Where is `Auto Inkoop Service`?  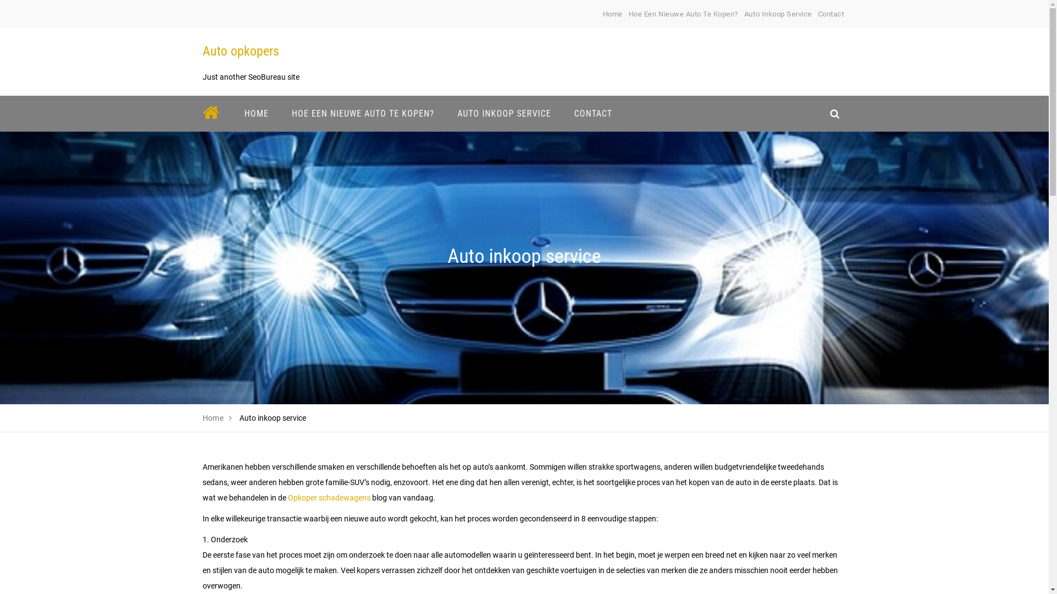
Auto Inkoop Service is located at coordinates (778, 14).